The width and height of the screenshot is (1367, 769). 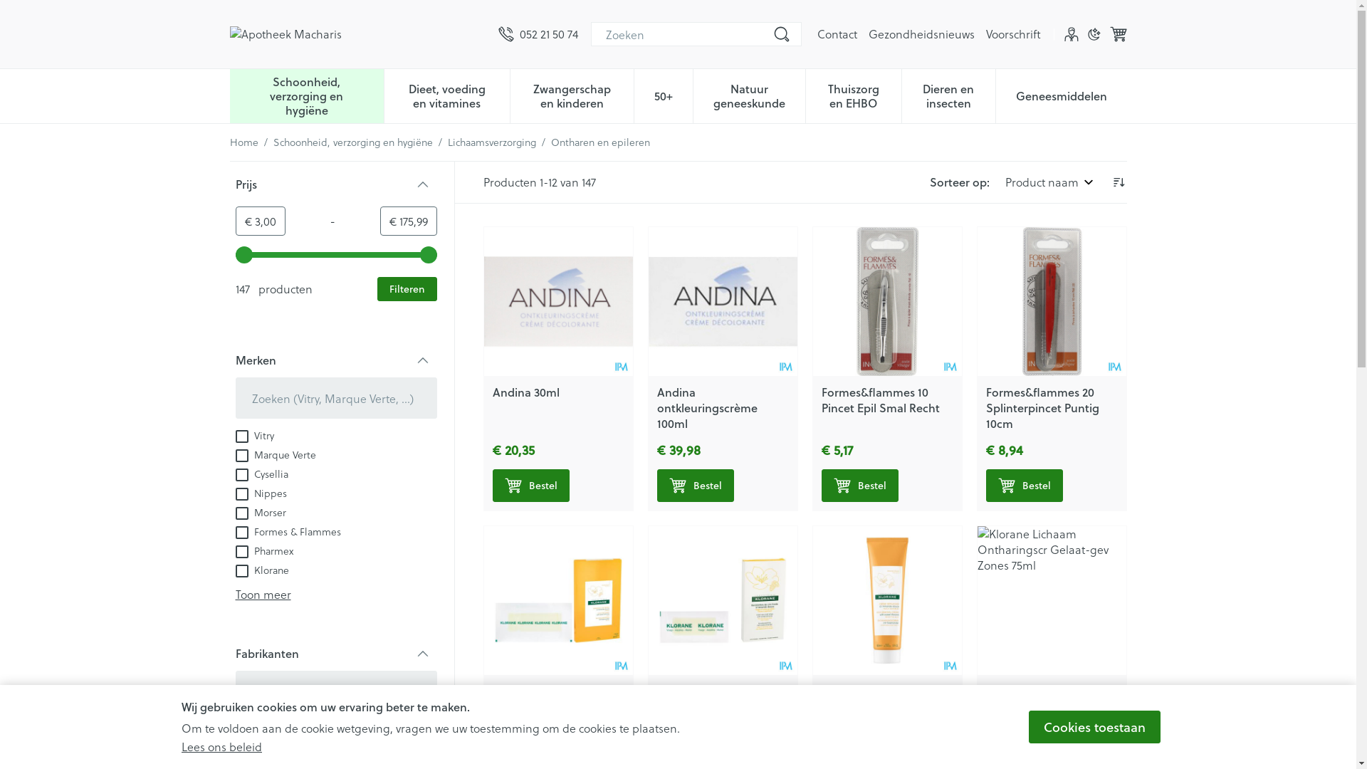 What do you see at coordinates (222, 746) in the screenshot?
I see `Lees ons beleid` at bounding box center [222, 746].